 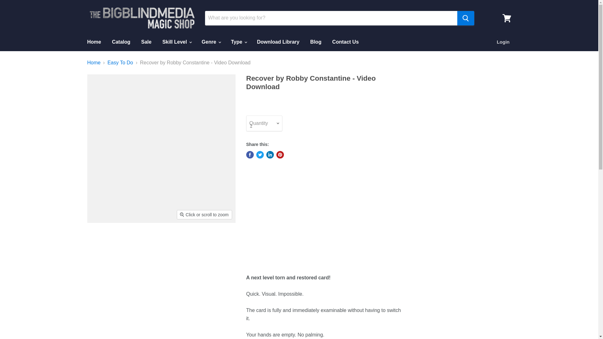 What do you see at coordinates (177, 42) in the screenshot?
I see `Skill Level` at bounding box center [177, 42].